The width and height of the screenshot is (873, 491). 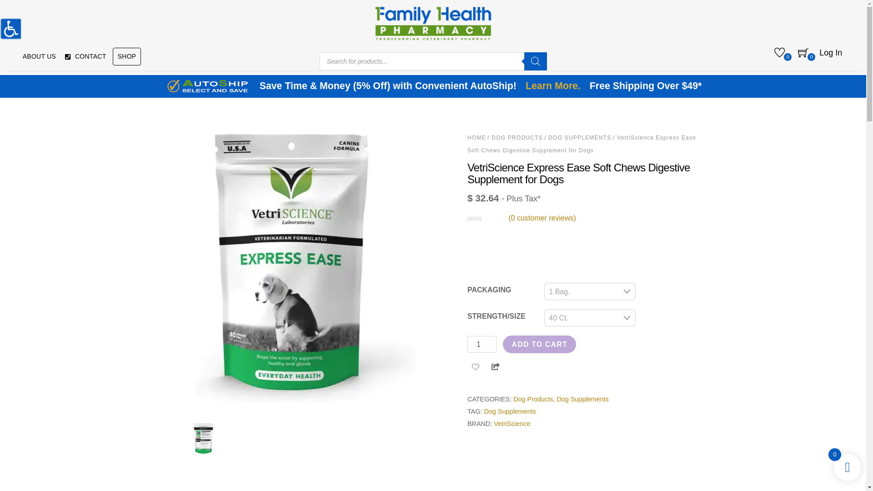 I want to click on SHOP, so click(x=127, y=56).